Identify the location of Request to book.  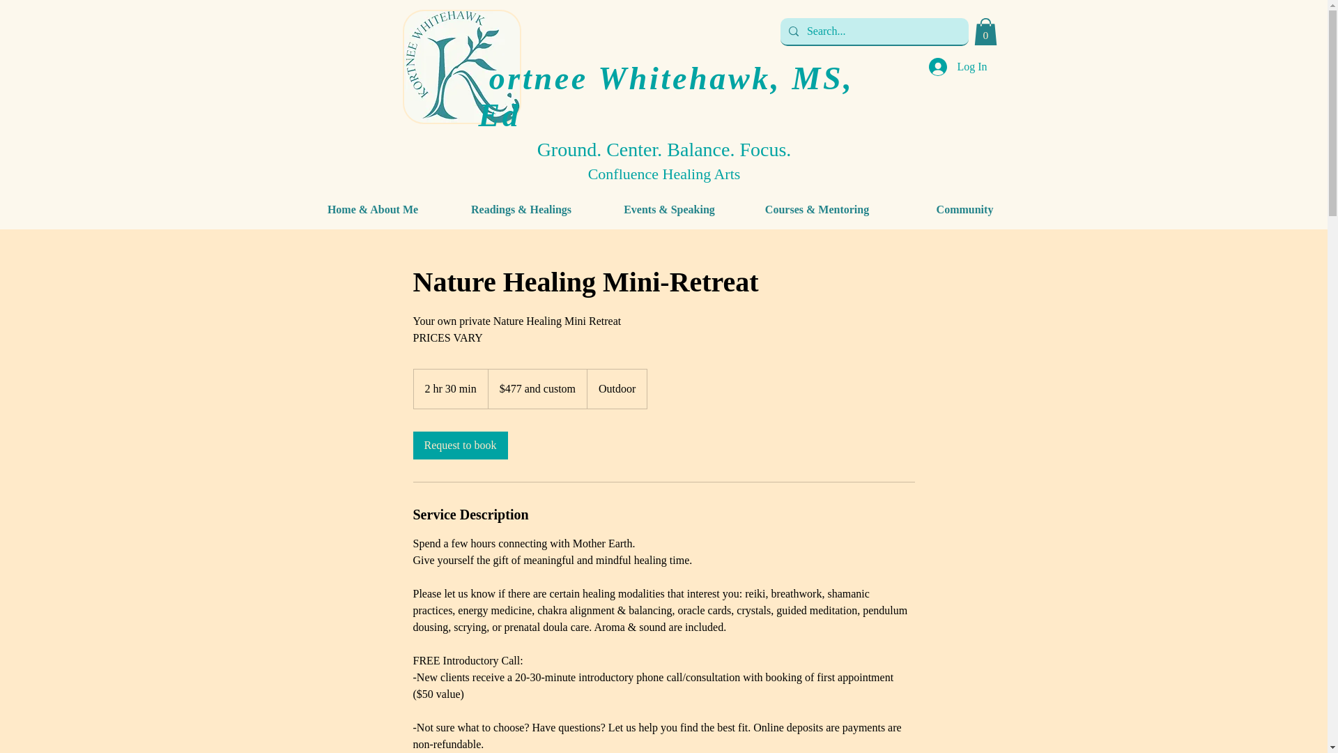
(459, 445).